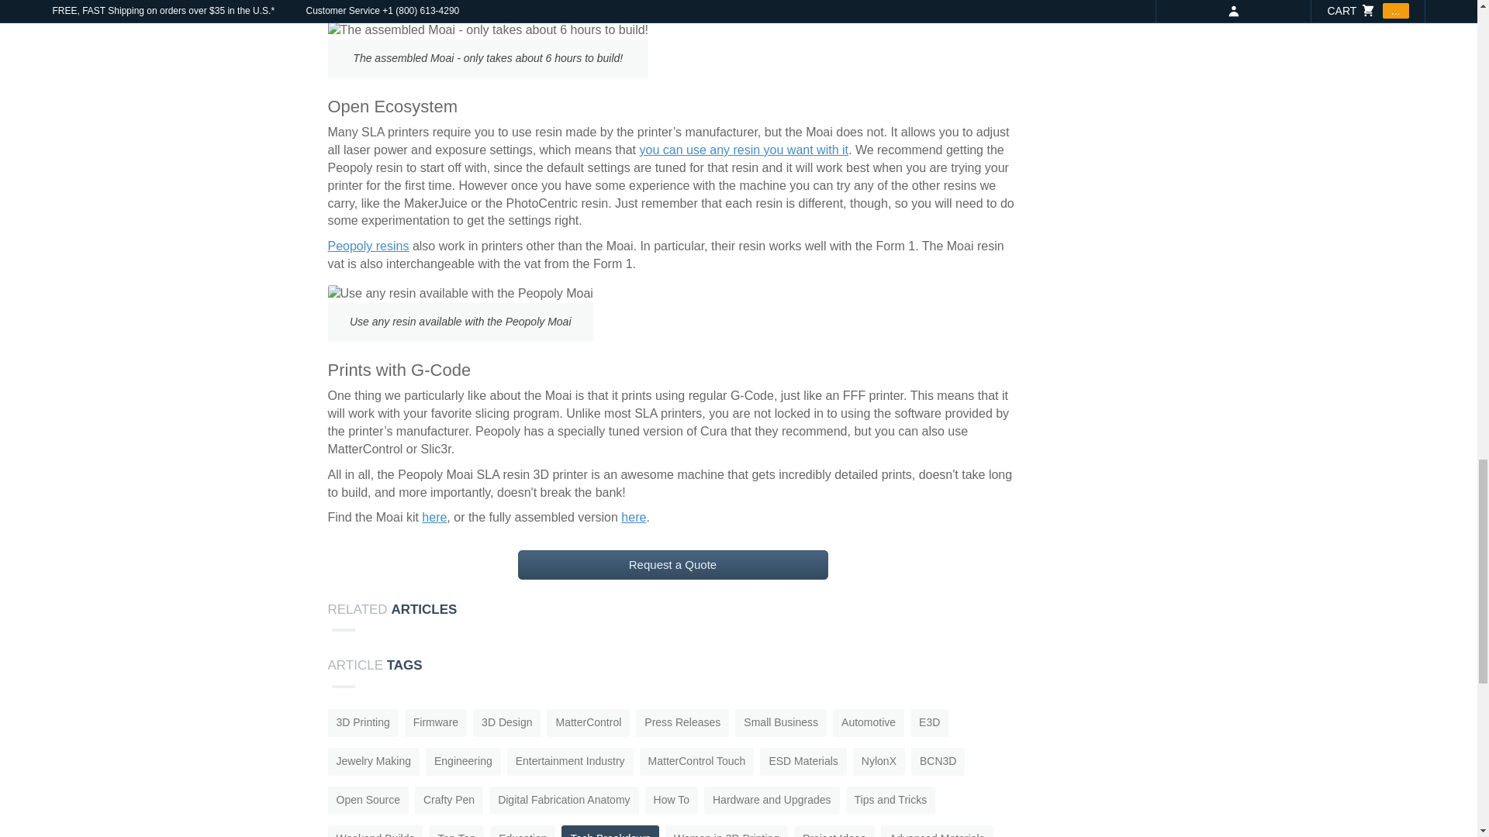 This screenshot has width=1489, height=837. Describe the element at coordinates (460, 294) in the screenshot. I see `Use any resin available with the Peopoly Moai ` at that location.